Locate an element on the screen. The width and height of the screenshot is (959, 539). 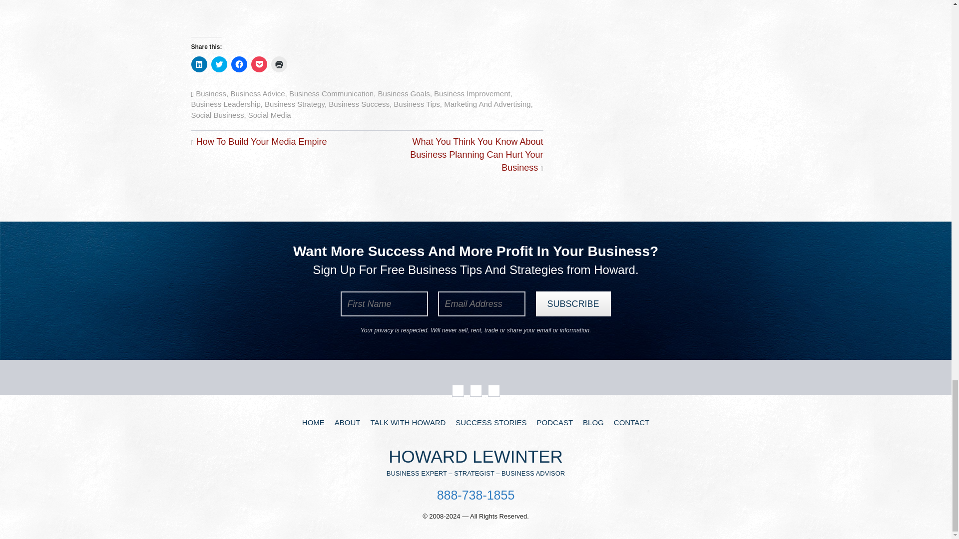
Business Goals is located at coordinates (404, 93).